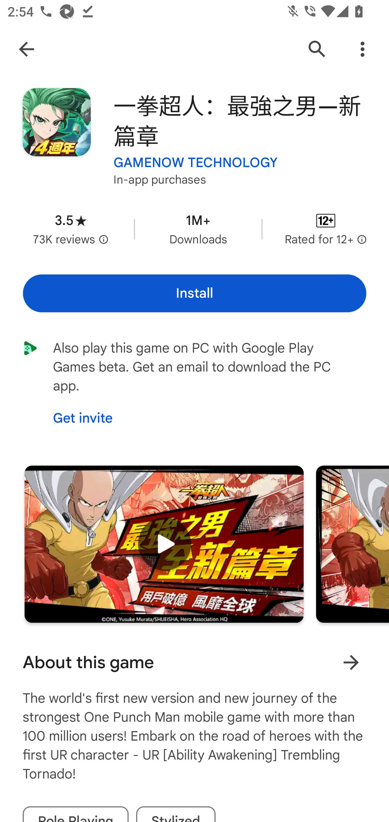  What do you see at coordinates (194, 662) in the screenshot?
I see `About this game Learn more About this game` at bounding box center [194, 662].